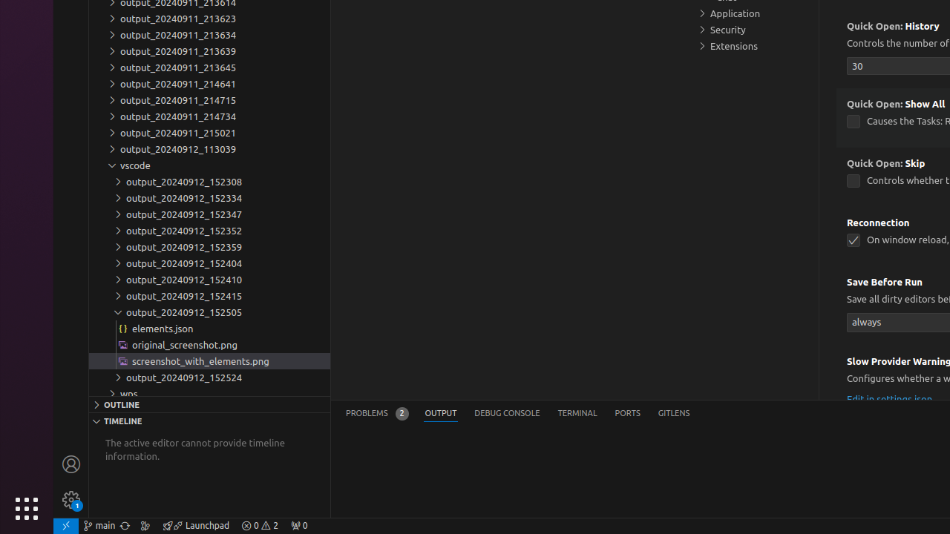  Describe the element at coordinates (209, 378) in the screenshot. I see `output_20240912_152524` at that location.